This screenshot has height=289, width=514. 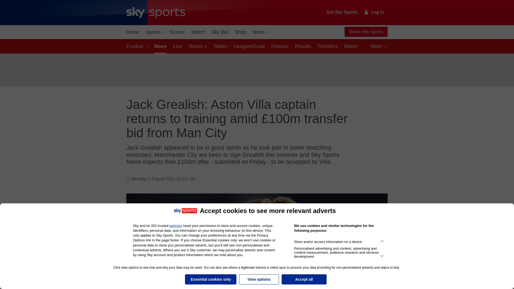 What do you see at coordinates (154, 32) in the screenshot?
I see `Sports` at bounding box center [154, 32].